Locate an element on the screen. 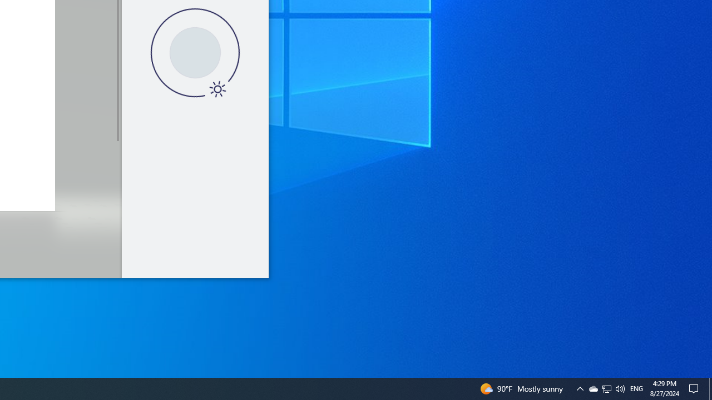  Notification Chevron is located at coordinates (695, 389).